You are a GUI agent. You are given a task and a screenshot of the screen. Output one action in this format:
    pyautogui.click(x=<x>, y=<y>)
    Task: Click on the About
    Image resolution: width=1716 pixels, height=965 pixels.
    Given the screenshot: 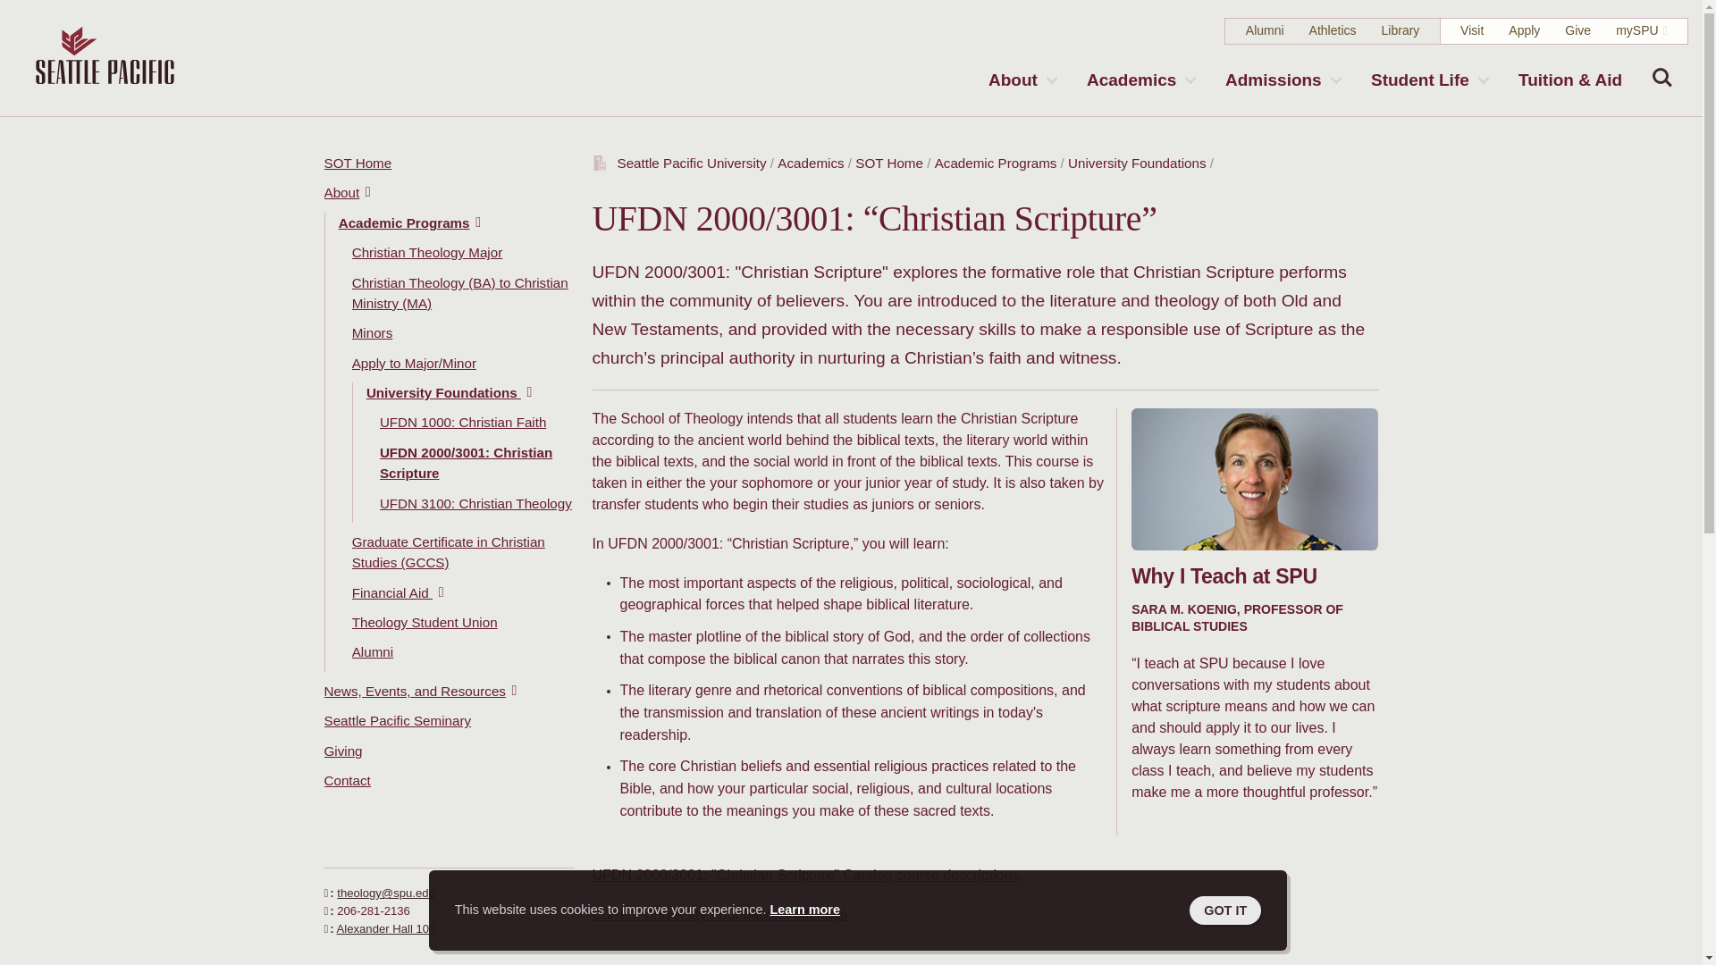 What is the action you would take?
    pyautogui.click(x=1022, y=80)
    